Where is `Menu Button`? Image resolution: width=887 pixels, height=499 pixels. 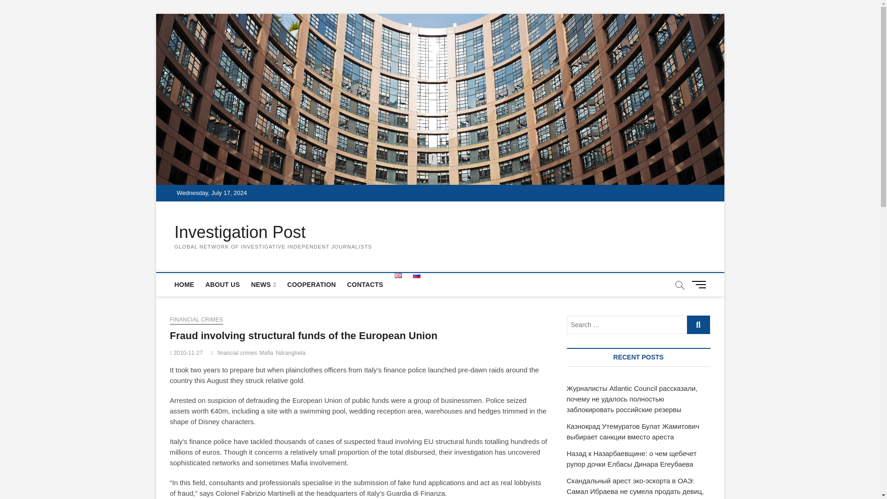
Menu Button is located at coordinates (700, 285).